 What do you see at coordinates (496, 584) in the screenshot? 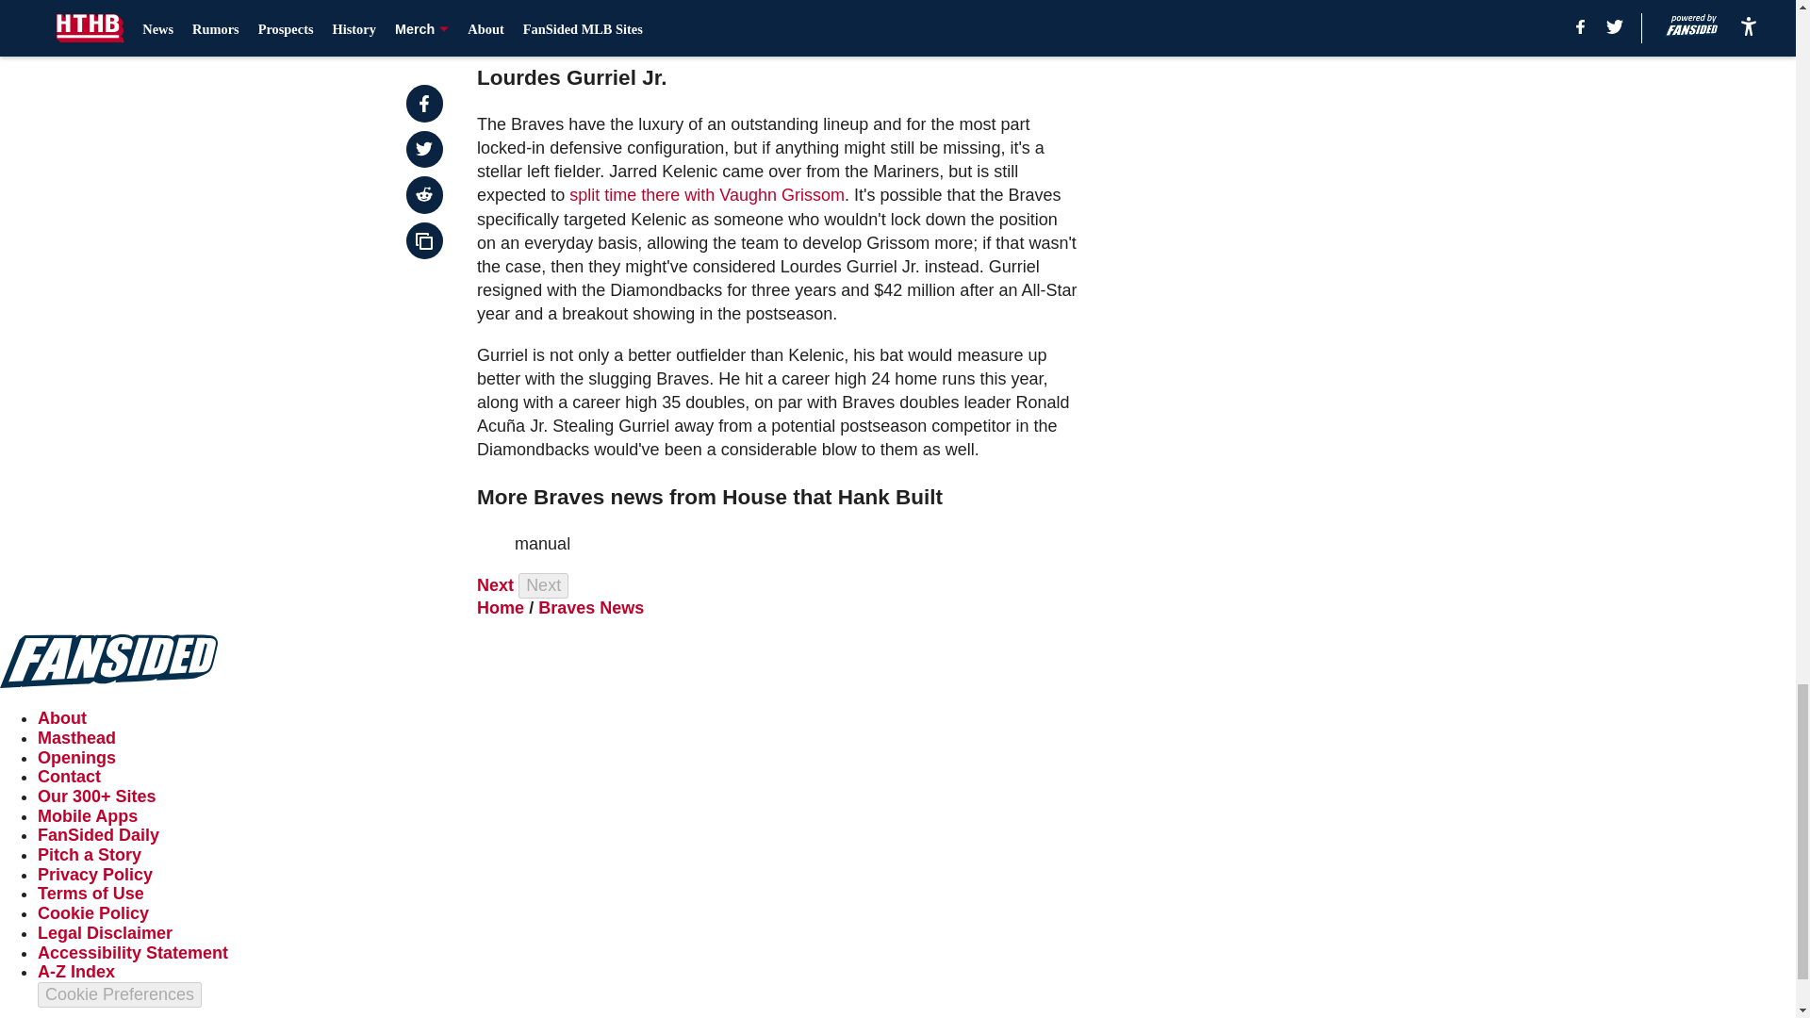
I see `Next` at bounding box center [496, 584].